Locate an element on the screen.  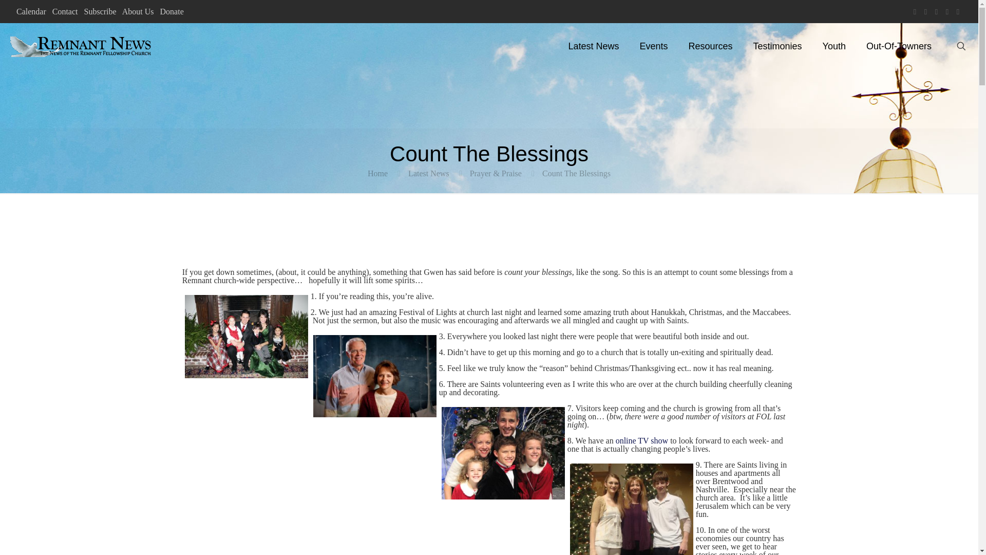
Latest News is located at coordinates (428, 173).